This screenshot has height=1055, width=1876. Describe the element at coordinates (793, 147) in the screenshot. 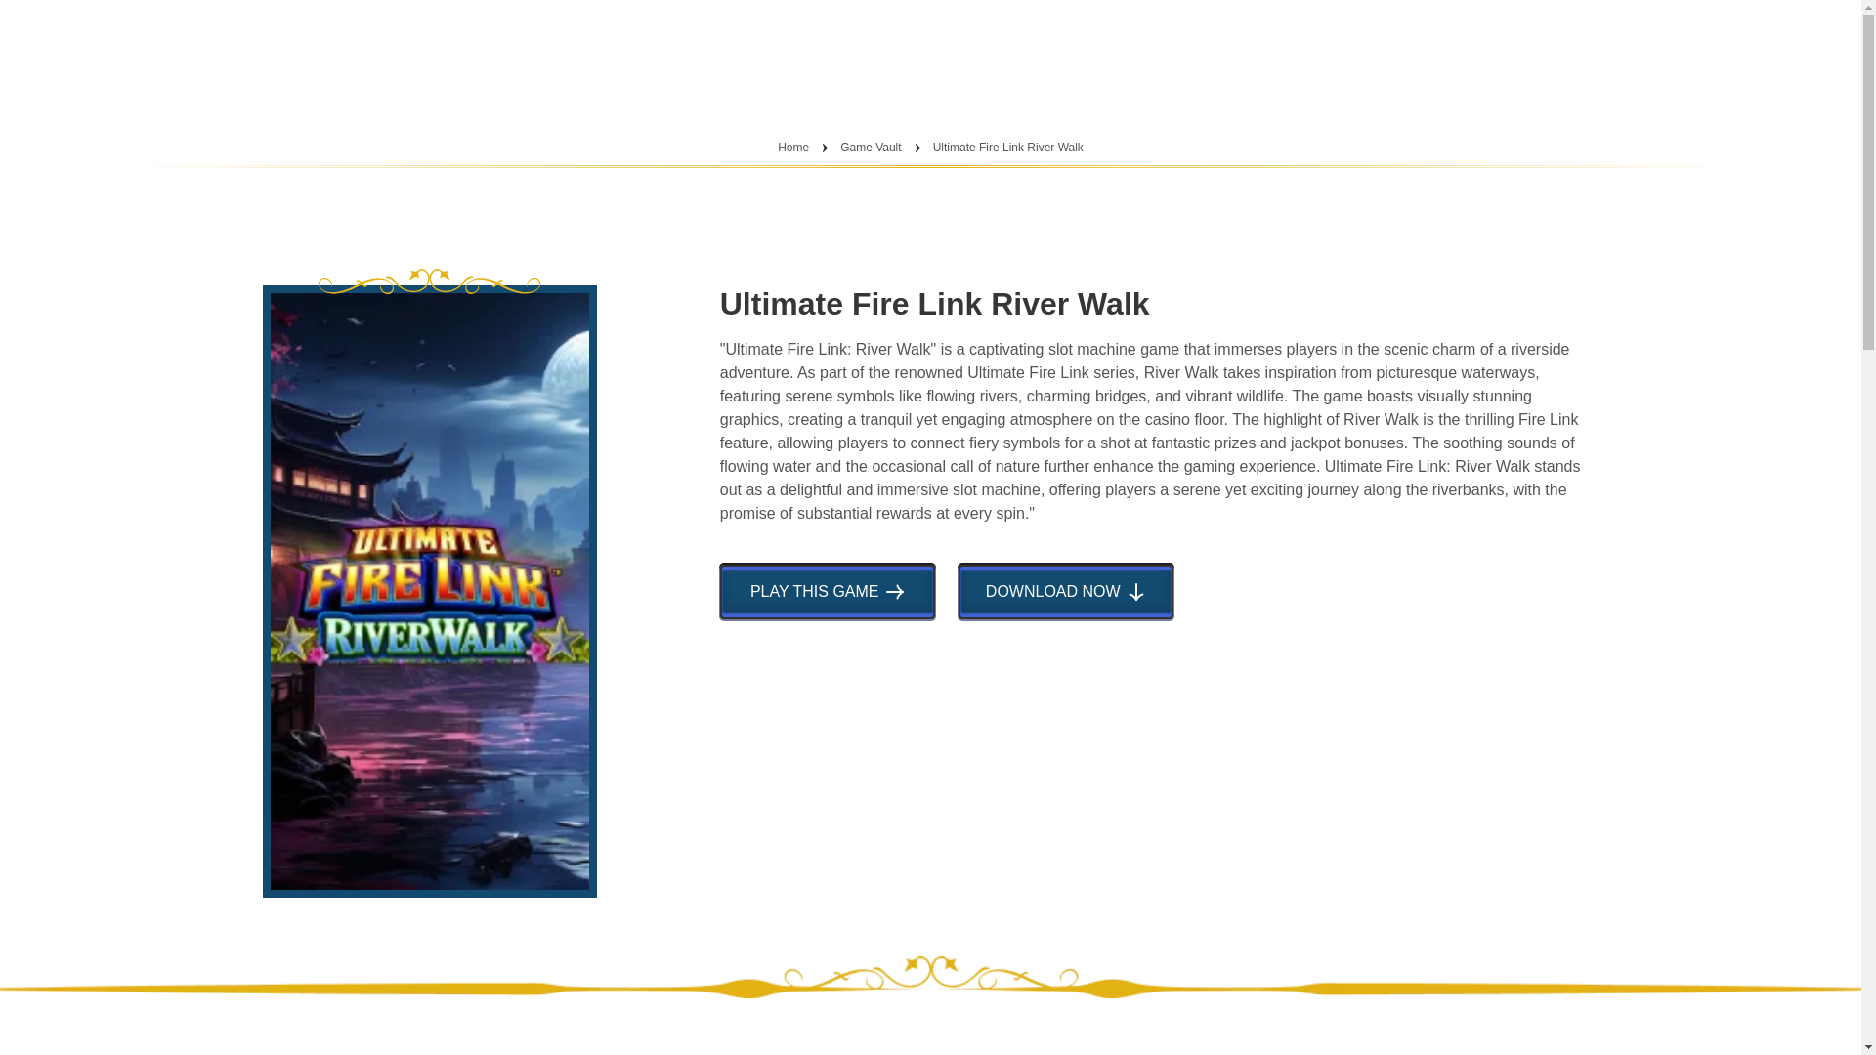

I see `Home` at that location.